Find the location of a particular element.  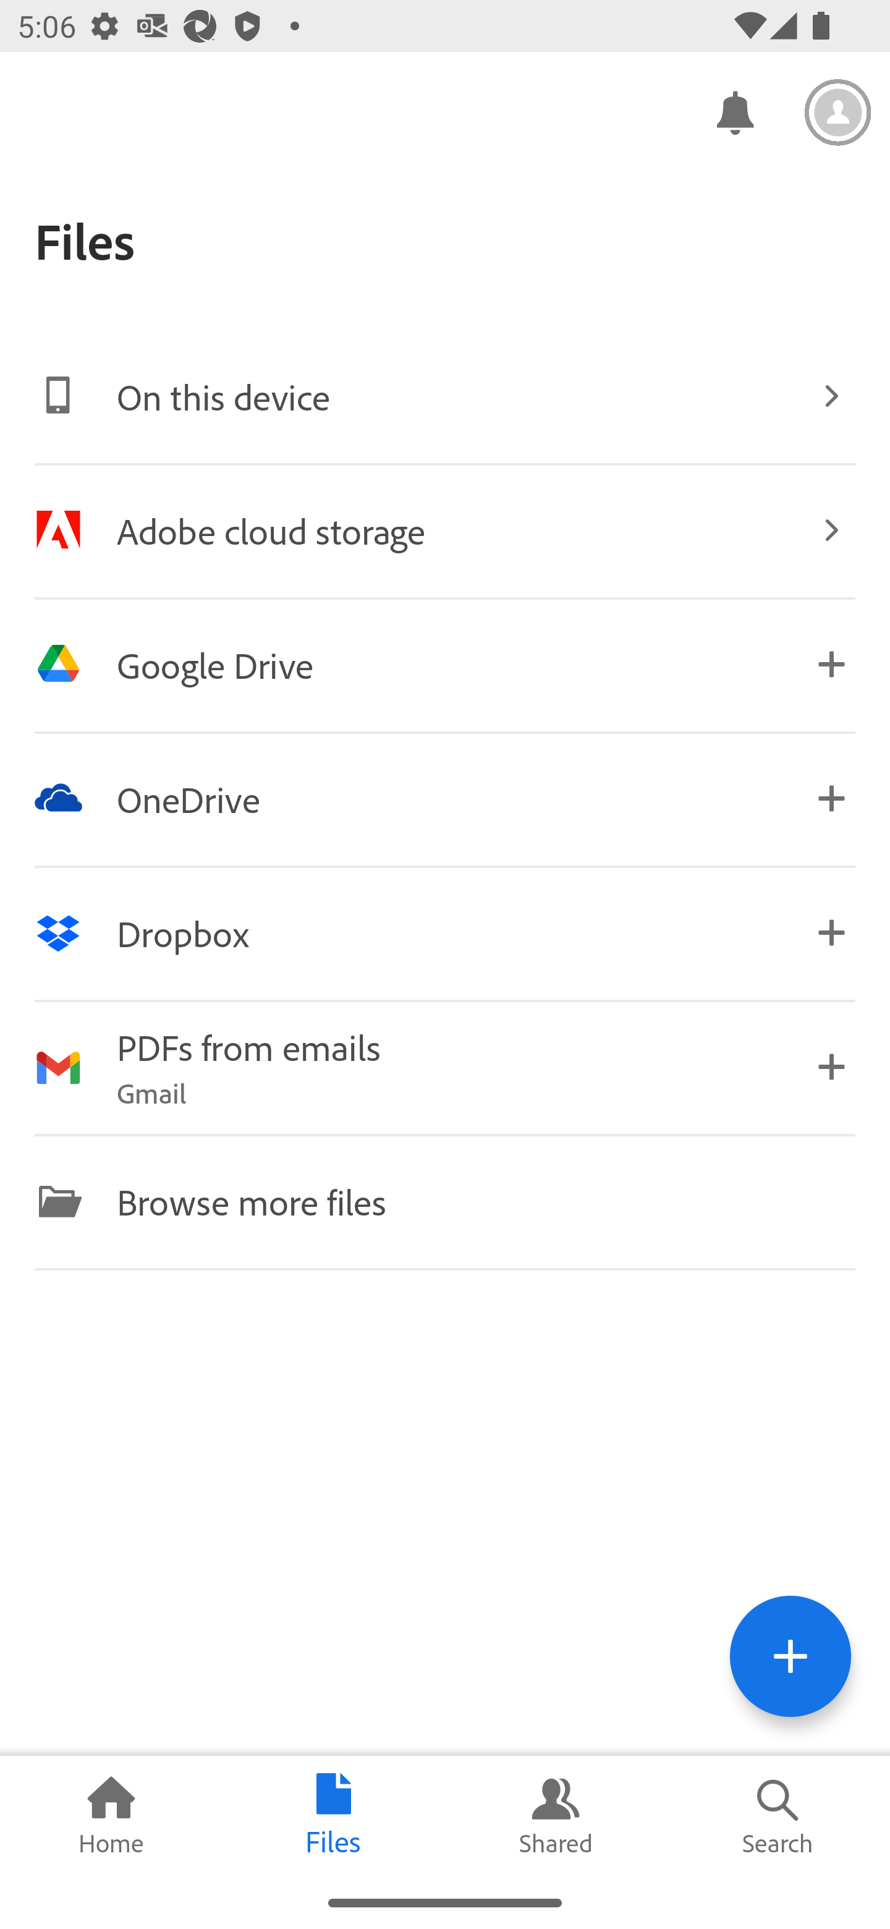

Search is located at coordinates (779, 1816).